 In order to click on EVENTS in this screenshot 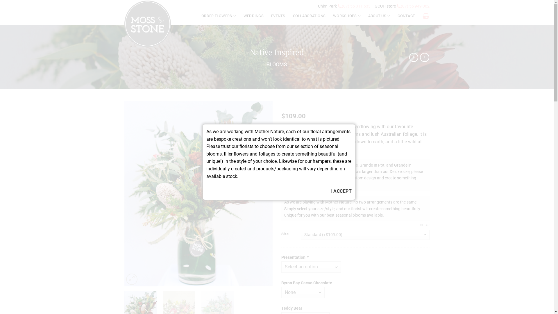, I will do `click(278, 16)`.